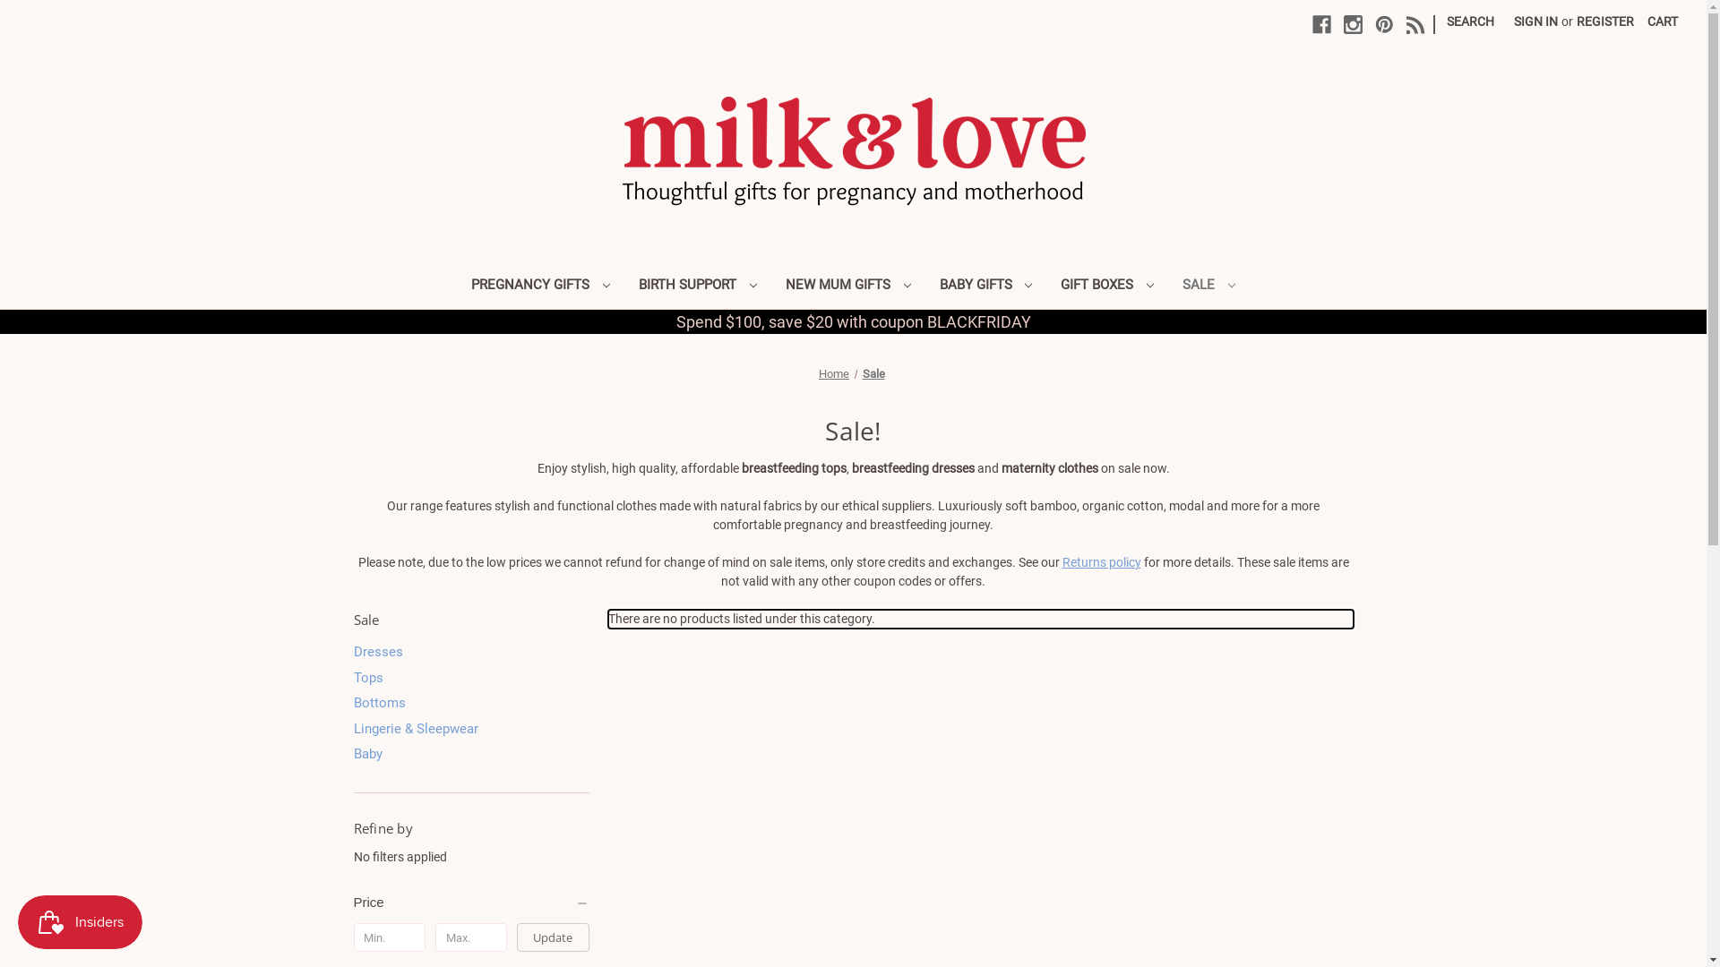 Image resolution: width=1720 pixels, height=967 pixels. What do you see at coordinates (471, 679) in the screenshot?
I see `Tops` at bounding box center [471, 679].